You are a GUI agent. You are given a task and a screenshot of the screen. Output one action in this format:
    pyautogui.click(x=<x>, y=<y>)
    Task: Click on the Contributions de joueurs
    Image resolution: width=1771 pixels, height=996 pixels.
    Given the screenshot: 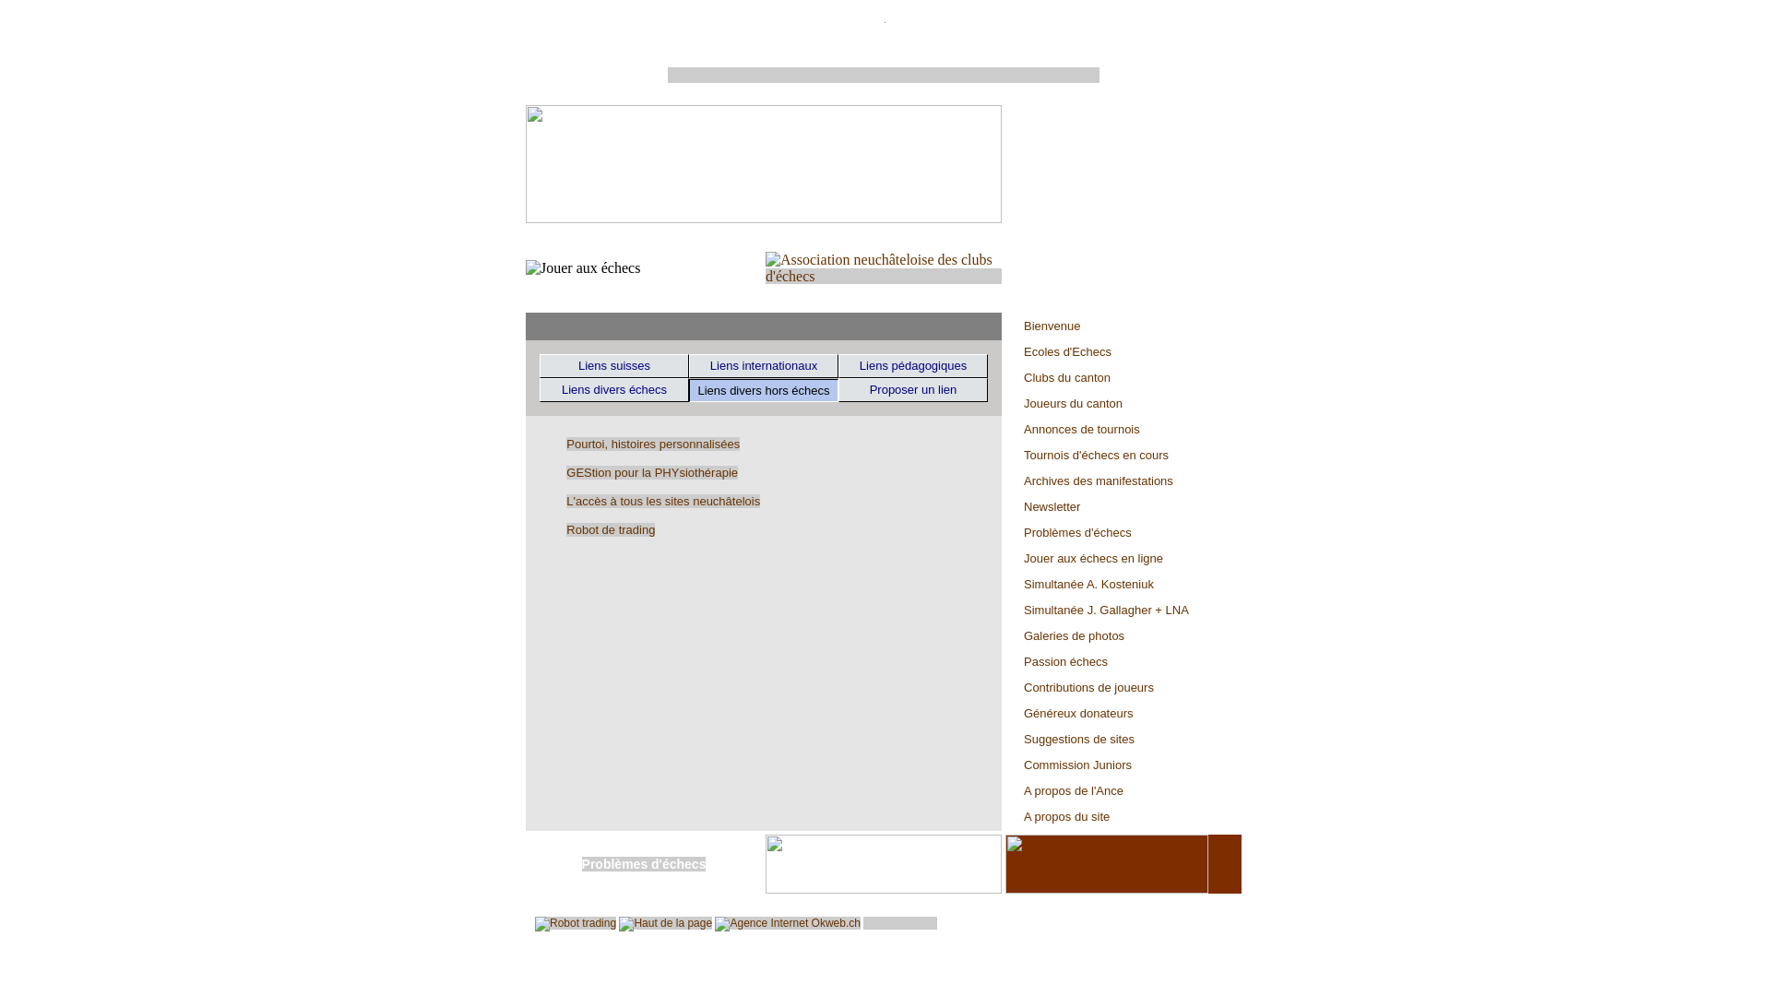 What is the action you would take?
    pyautogui.click(x=1123, y=686)
    